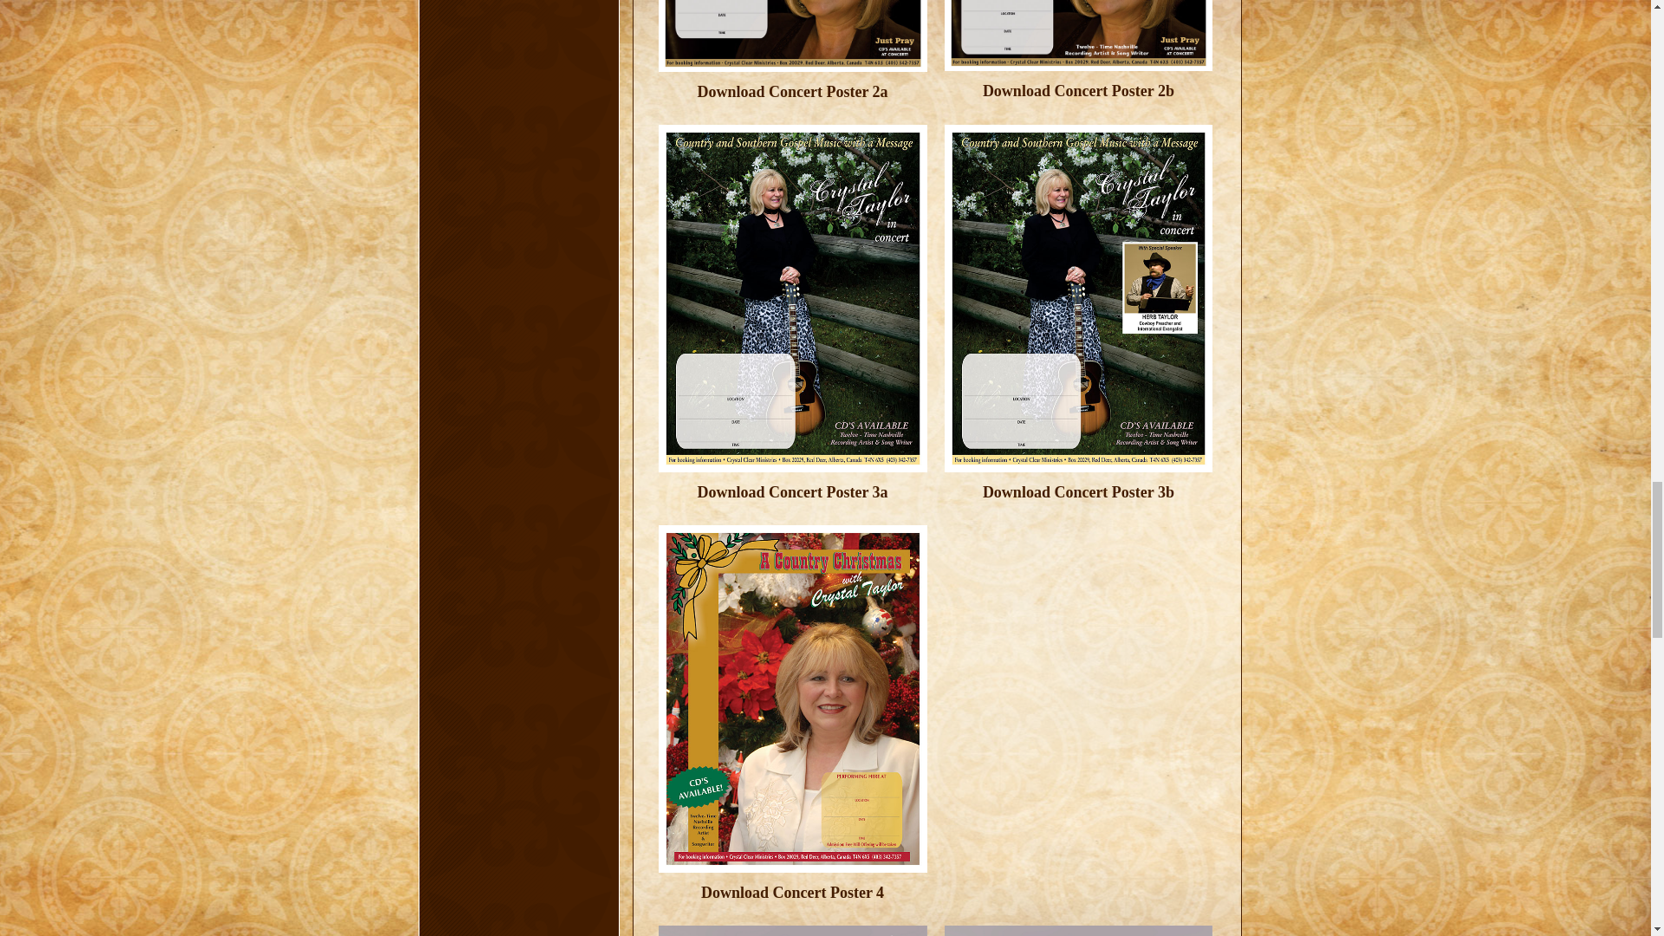 Image resolution: width=1664 pixels, height=936 pixels. I want to click on concert poster 8.5x11-JustPray with herb.pdf, so click(1078, 90).